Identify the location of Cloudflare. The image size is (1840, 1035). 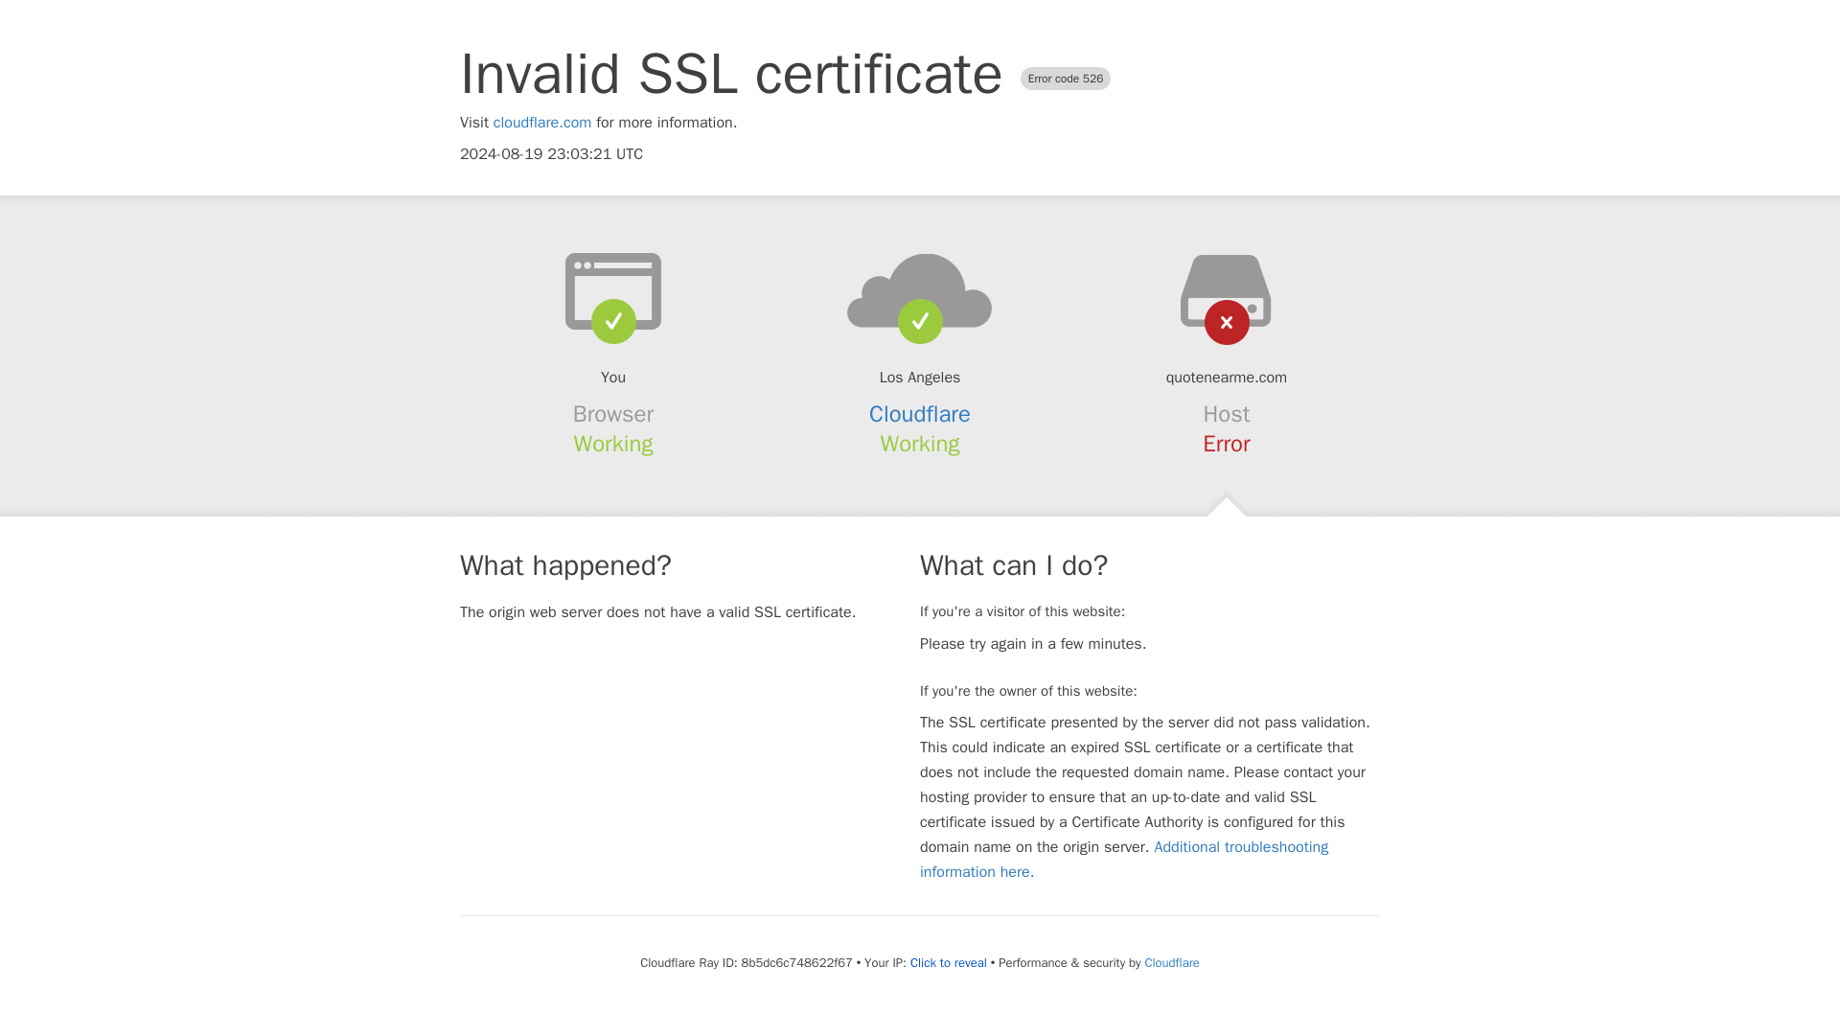
(1171, 962).